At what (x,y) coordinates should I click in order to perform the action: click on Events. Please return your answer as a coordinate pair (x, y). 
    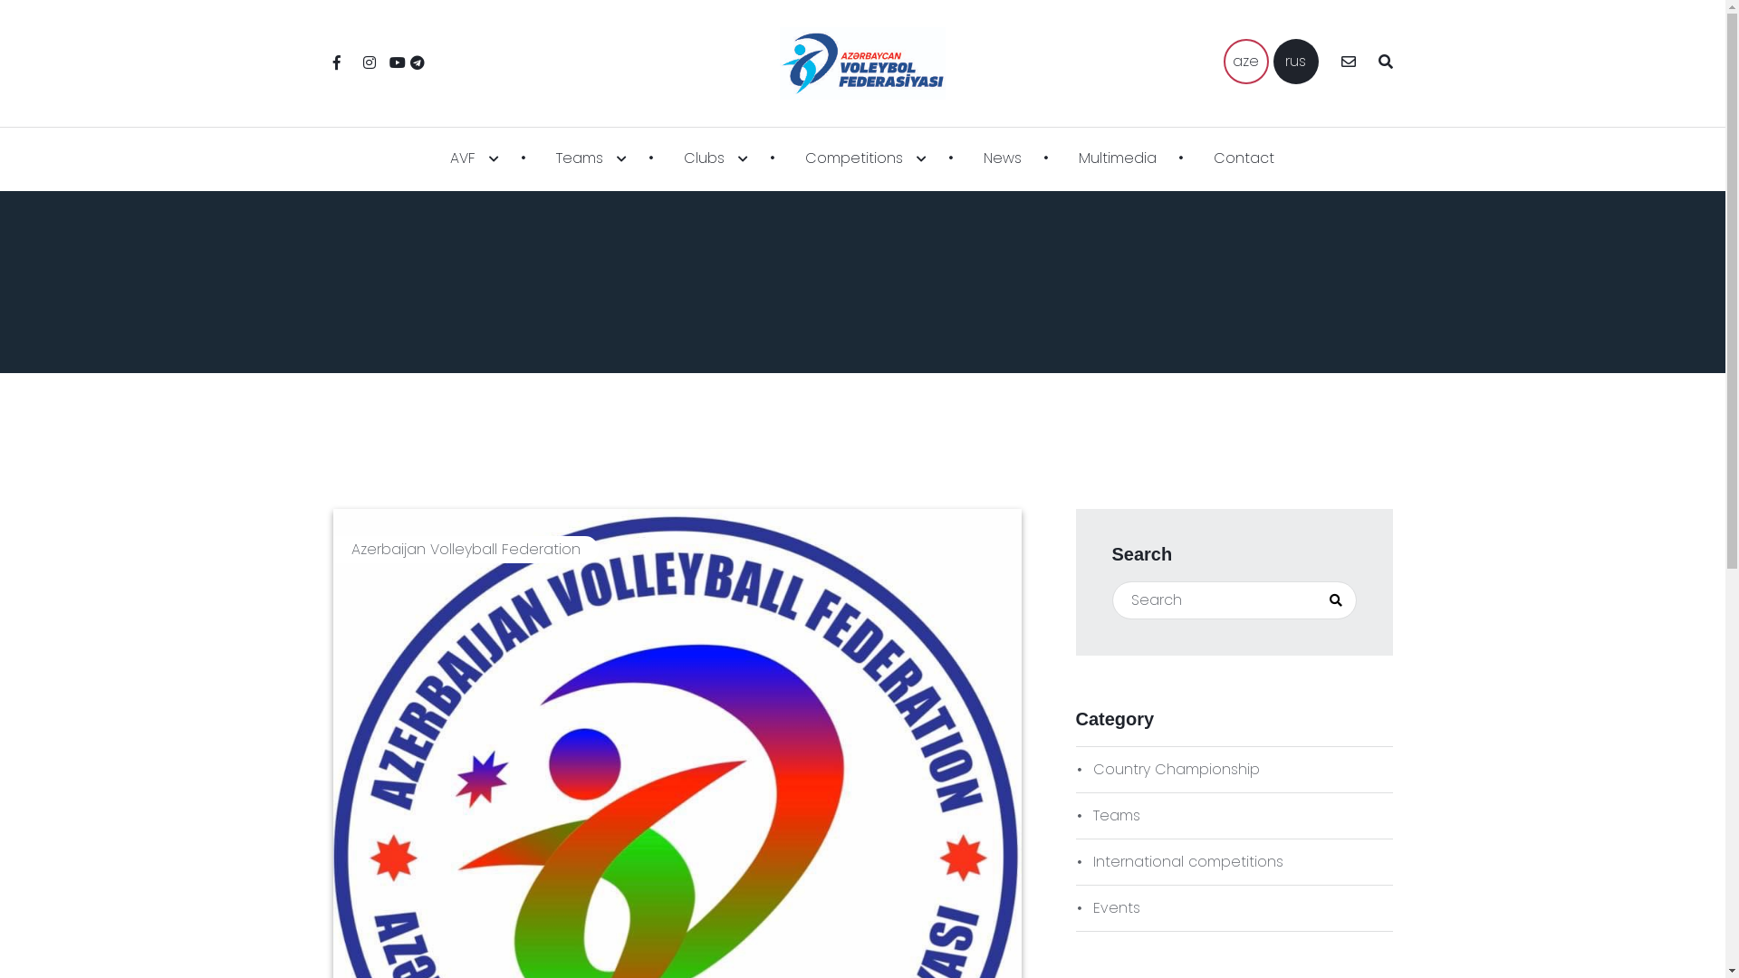
    Looking at the image, I should click on (1235, 908).